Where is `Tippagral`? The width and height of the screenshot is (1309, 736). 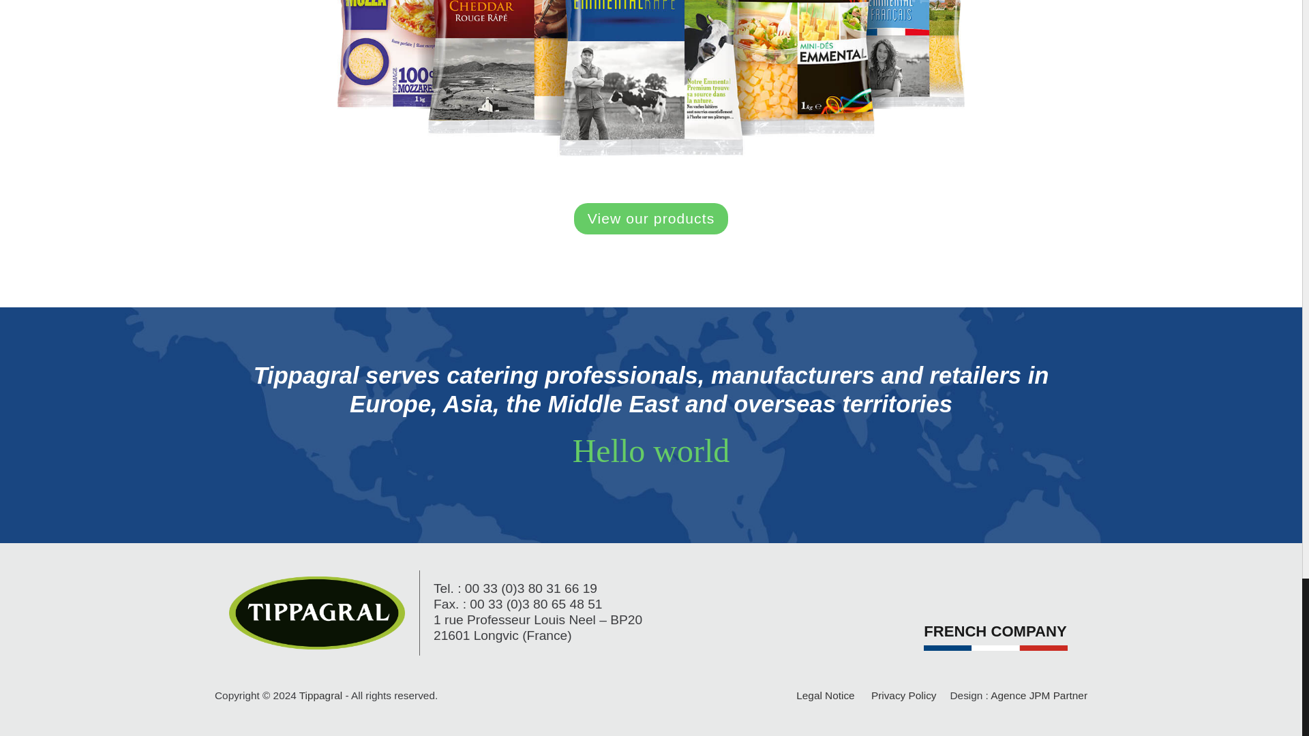
Tippagral is located at coordinates (320, 695).